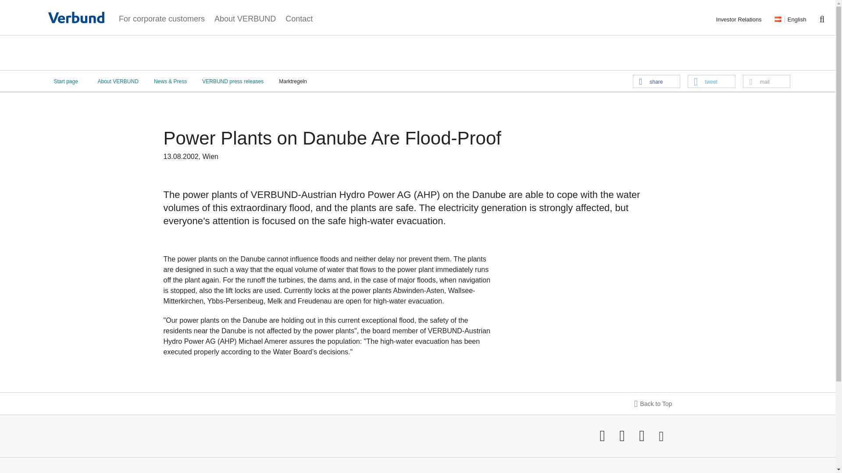  I want to click on Share on Facebook, so click(656, 81).